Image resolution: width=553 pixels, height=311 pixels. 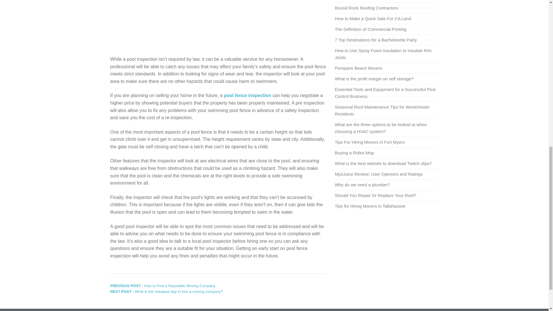 I want to click on Pompano Beach Movers, so click(x=358, y=68).